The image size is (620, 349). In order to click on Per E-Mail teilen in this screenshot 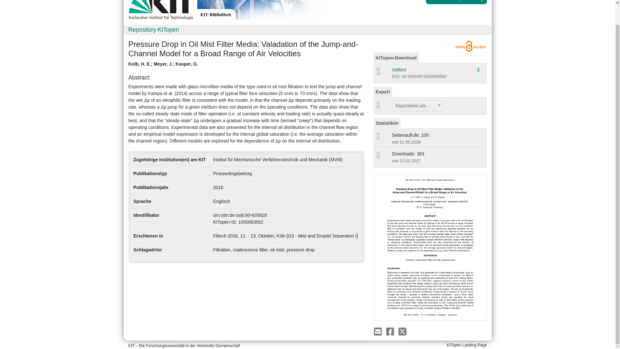, I will do `click(378, 331)`.